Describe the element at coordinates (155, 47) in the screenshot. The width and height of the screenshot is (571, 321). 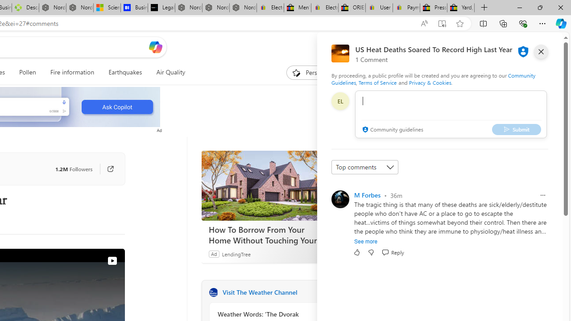
I see `Open Copilot` at that location.